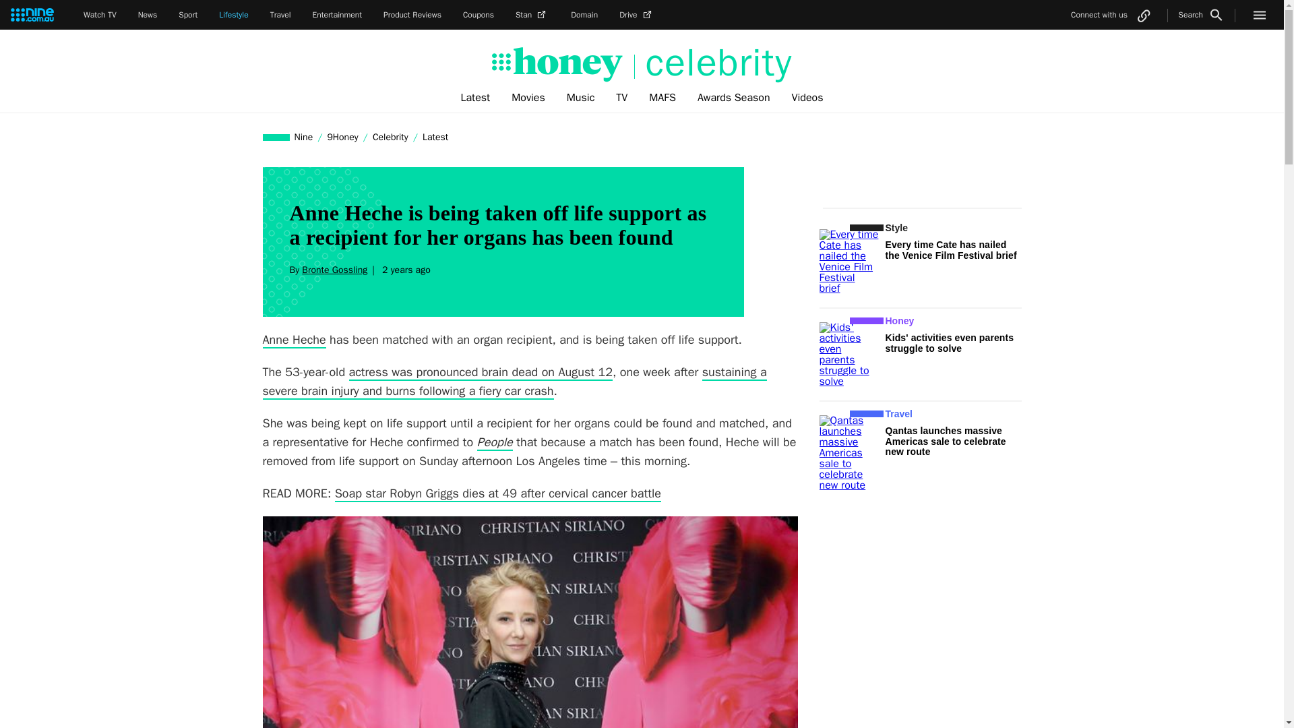 This screenshot has height=728, width=1294. I want to click on Awards Season, so click(734, 98).